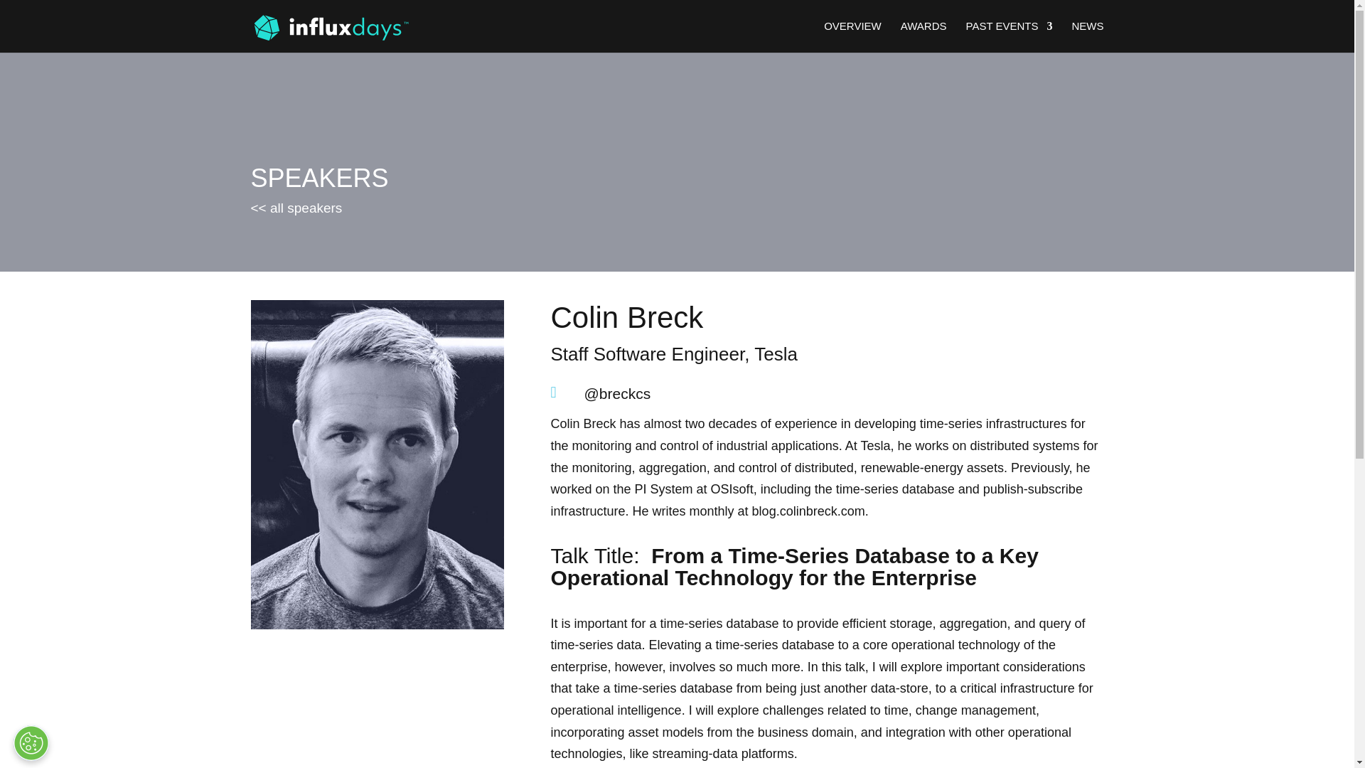  I want to click on NEWS, so click(1088, 37).